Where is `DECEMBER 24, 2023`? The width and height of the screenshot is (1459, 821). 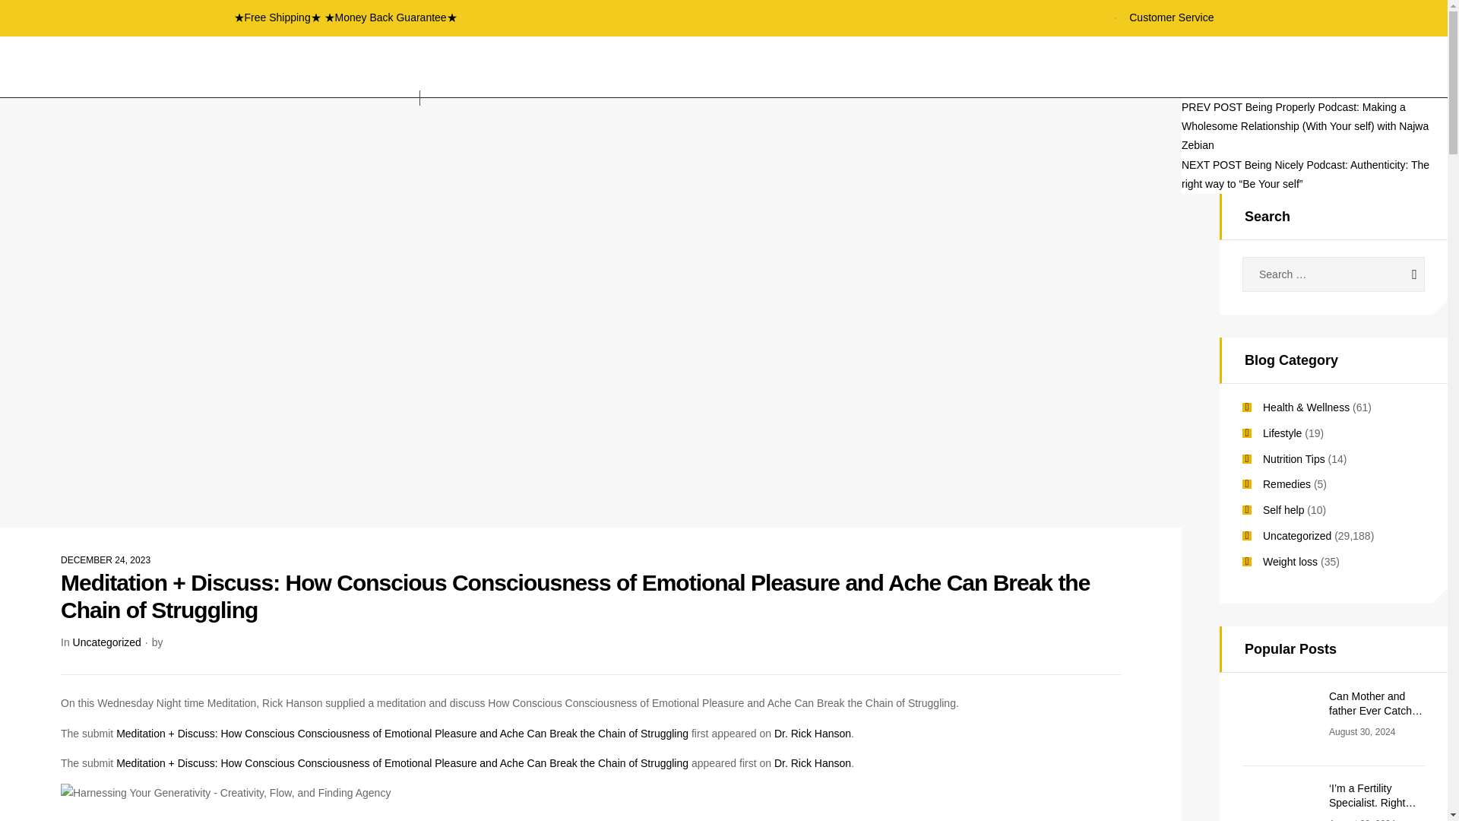
DECEMBER 24, 2023 is located at coordinates (105, 560).